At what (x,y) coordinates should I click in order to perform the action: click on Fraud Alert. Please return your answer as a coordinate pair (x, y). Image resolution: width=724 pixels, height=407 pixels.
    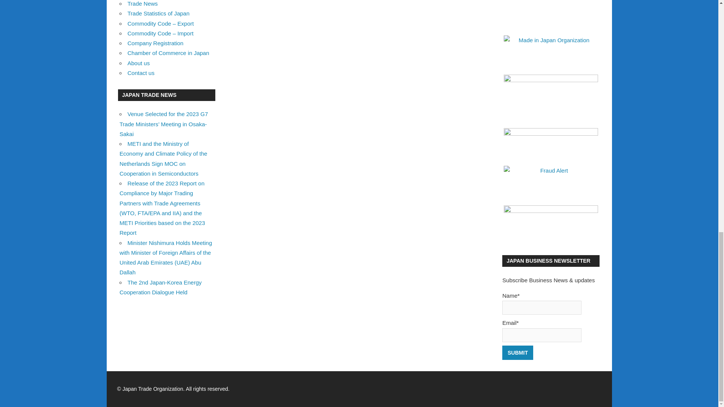
    Looking at the image, I should click on (551, 181).